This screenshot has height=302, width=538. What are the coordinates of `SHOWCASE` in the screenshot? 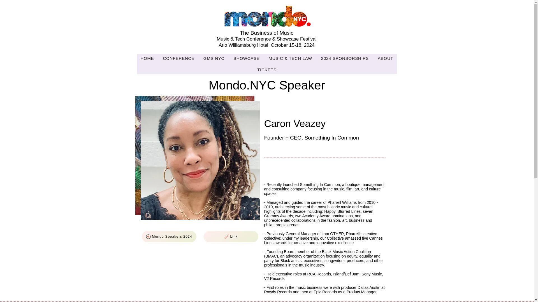 It's located at (247, 58).